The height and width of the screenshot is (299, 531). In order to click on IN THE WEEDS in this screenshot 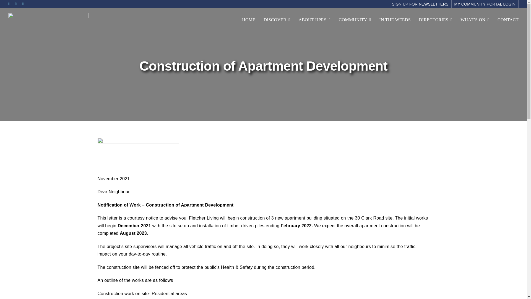, I will do `click(395, 20)`.